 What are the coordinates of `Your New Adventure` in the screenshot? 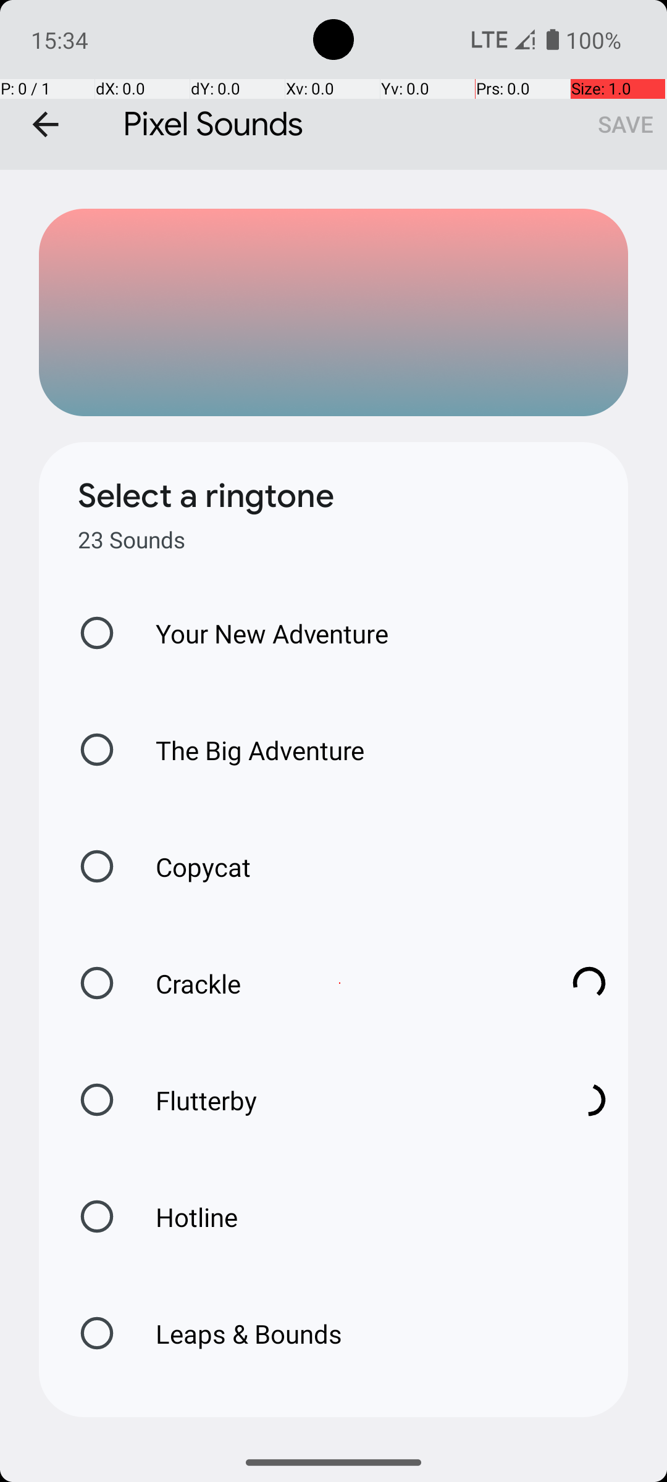 It's located at (259, 634).